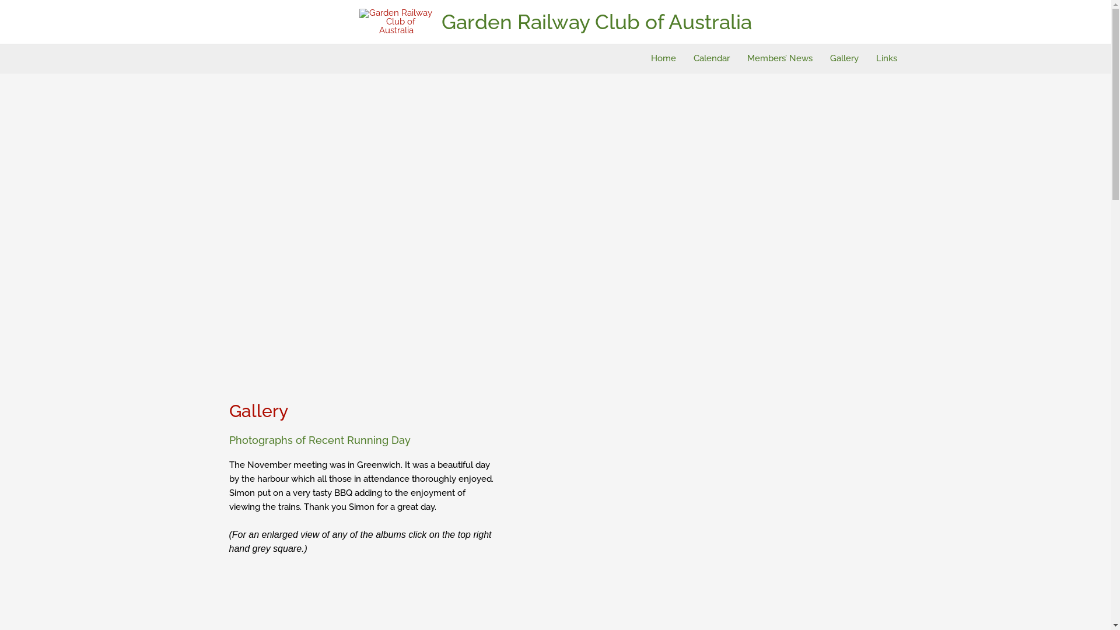 Image resolution: width=1120 pixels, height=630 pixels. I want to click on Home, so click(663, 58).